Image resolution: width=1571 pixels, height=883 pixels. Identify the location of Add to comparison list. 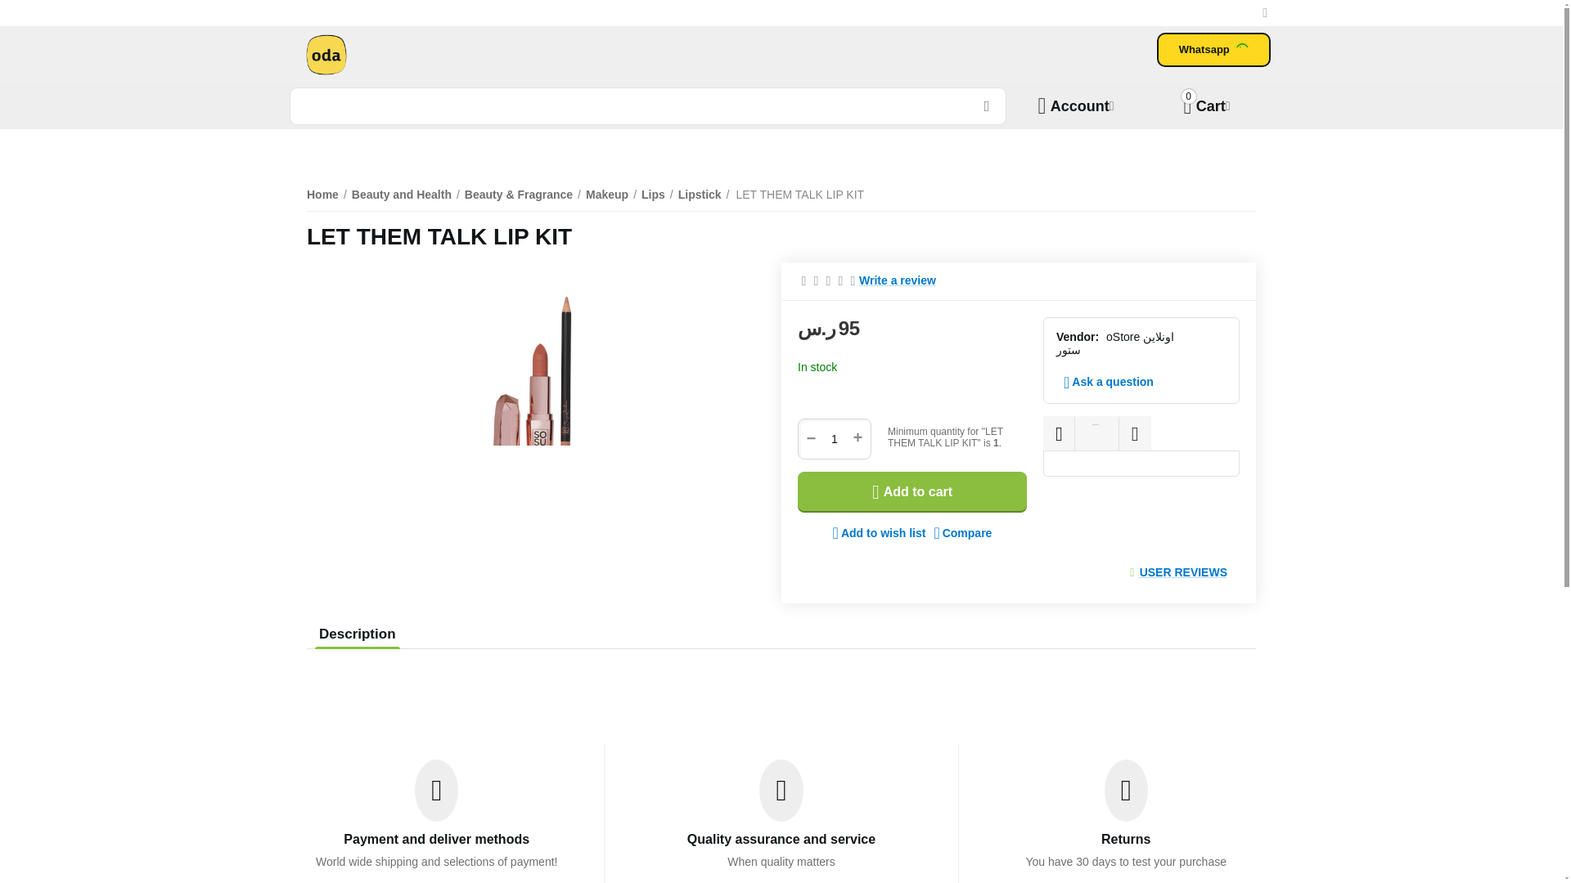
(898, 280).